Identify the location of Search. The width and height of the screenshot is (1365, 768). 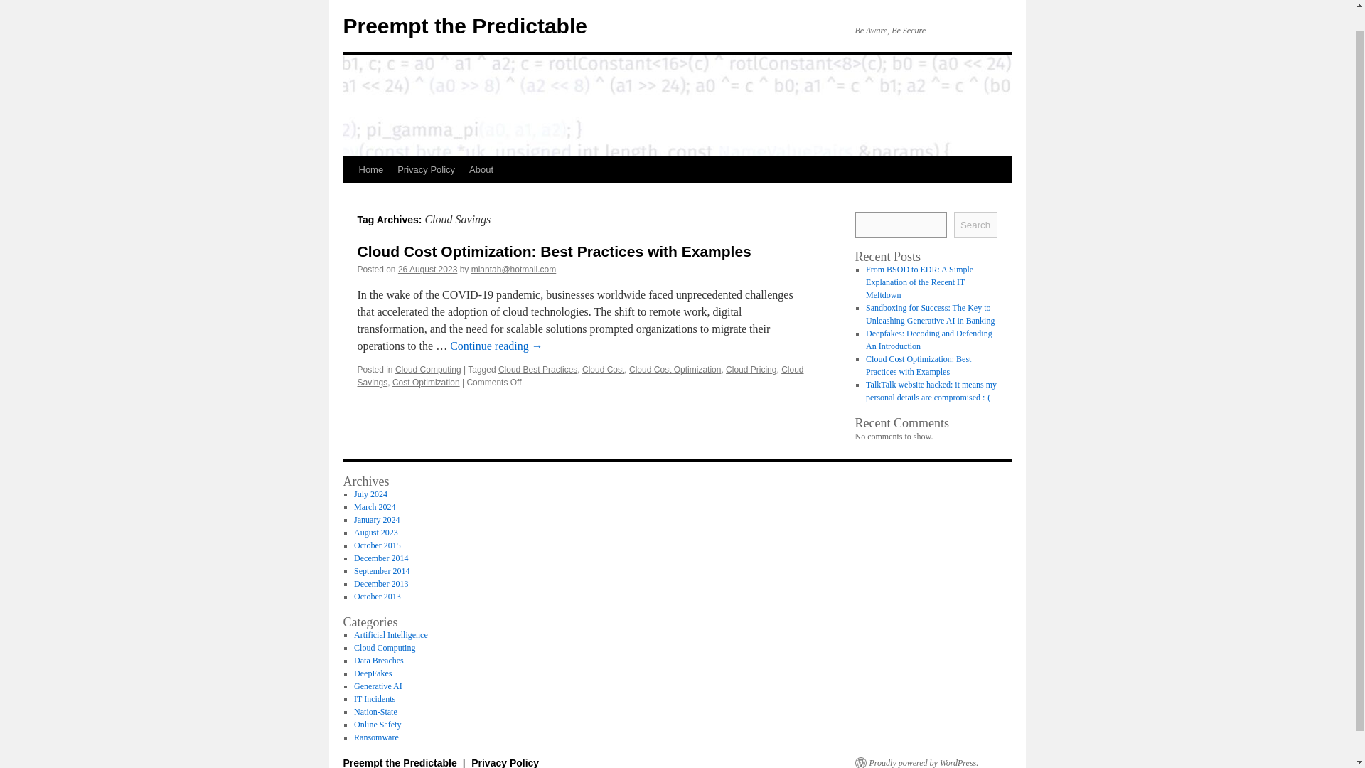
(975, 225).